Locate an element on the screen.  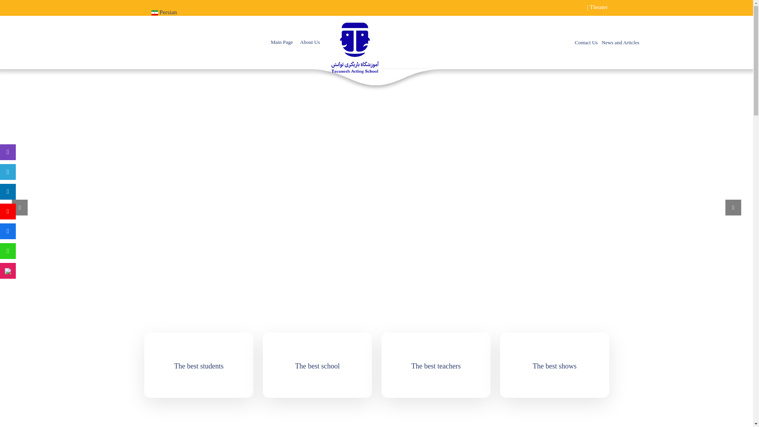
The best school is located at coordinates (317, 366).